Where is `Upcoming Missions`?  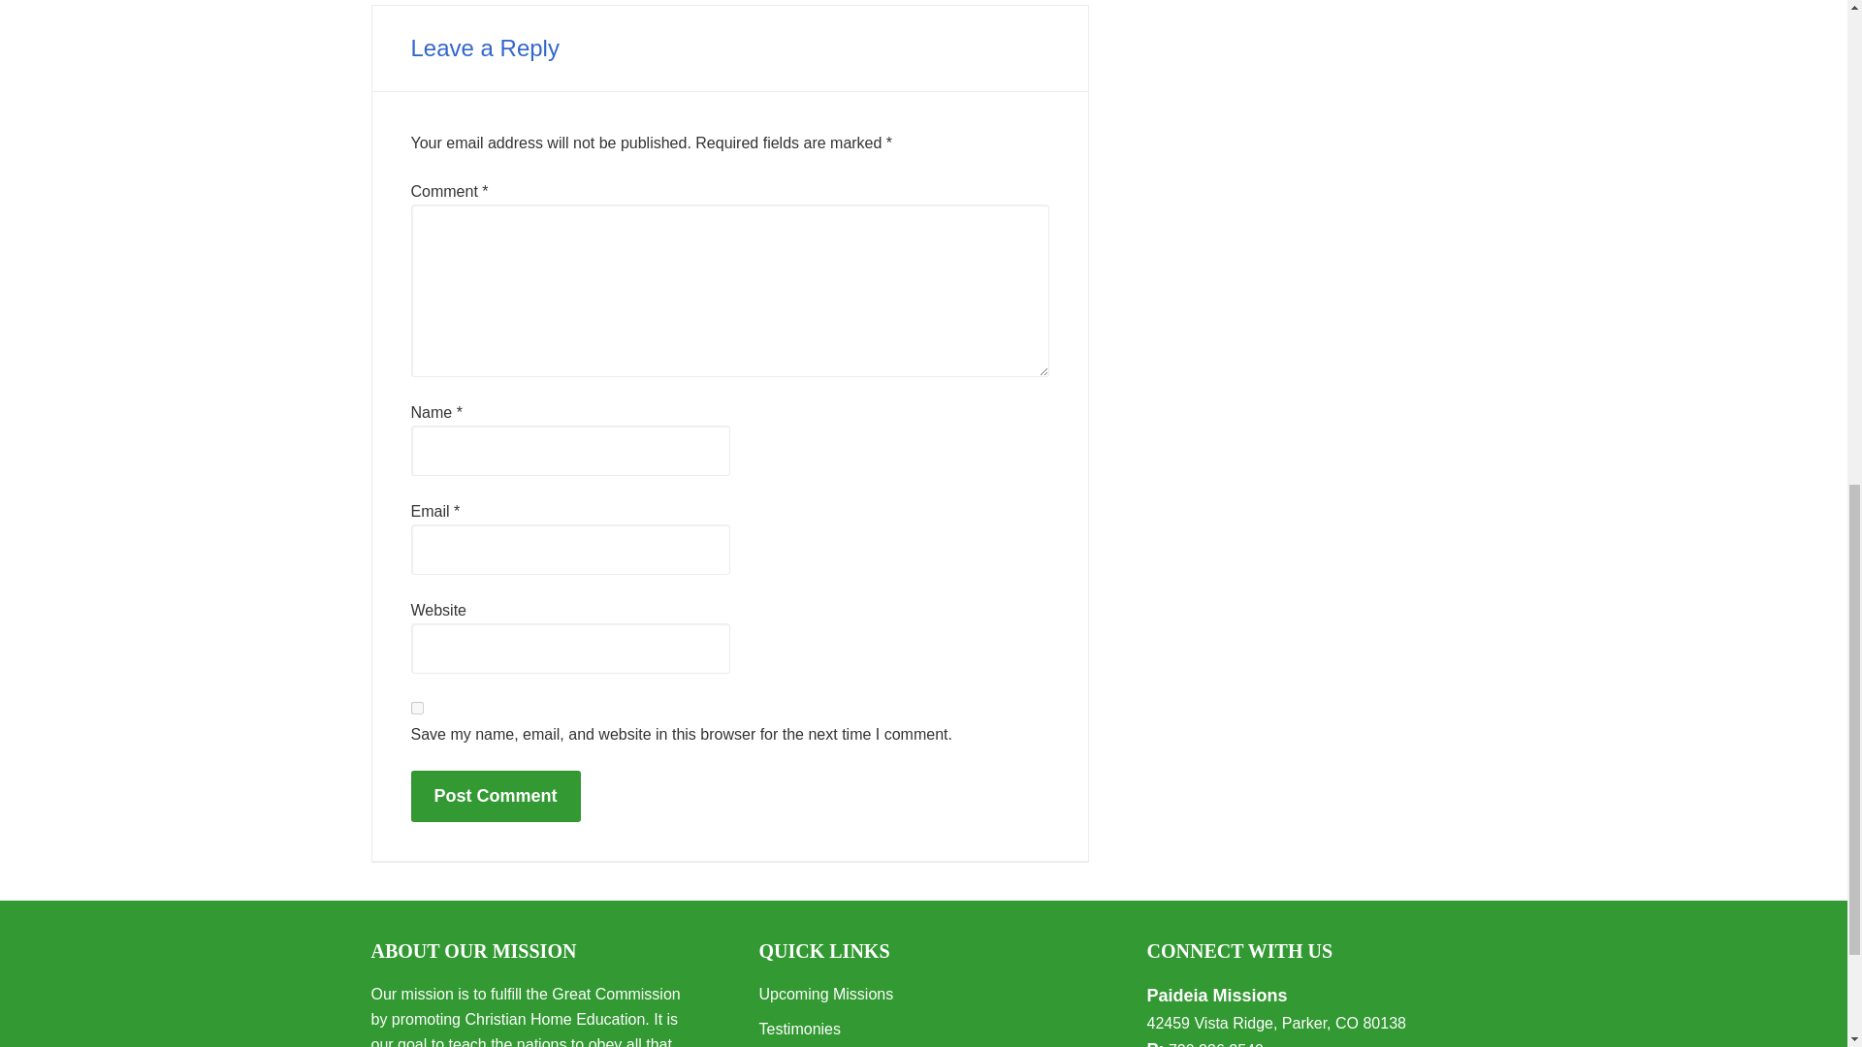 Upcoming Missions is located at coordinates (825, 994).